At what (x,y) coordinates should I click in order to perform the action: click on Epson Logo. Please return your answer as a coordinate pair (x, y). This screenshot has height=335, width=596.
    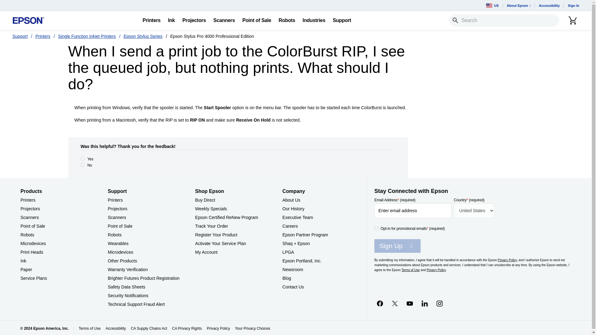
    Looking at the image, I should click on (29, 20).